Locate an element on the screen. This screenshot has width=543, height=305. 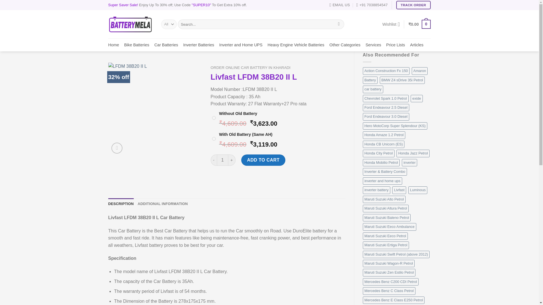
Search is located at coordinates (339, 24).